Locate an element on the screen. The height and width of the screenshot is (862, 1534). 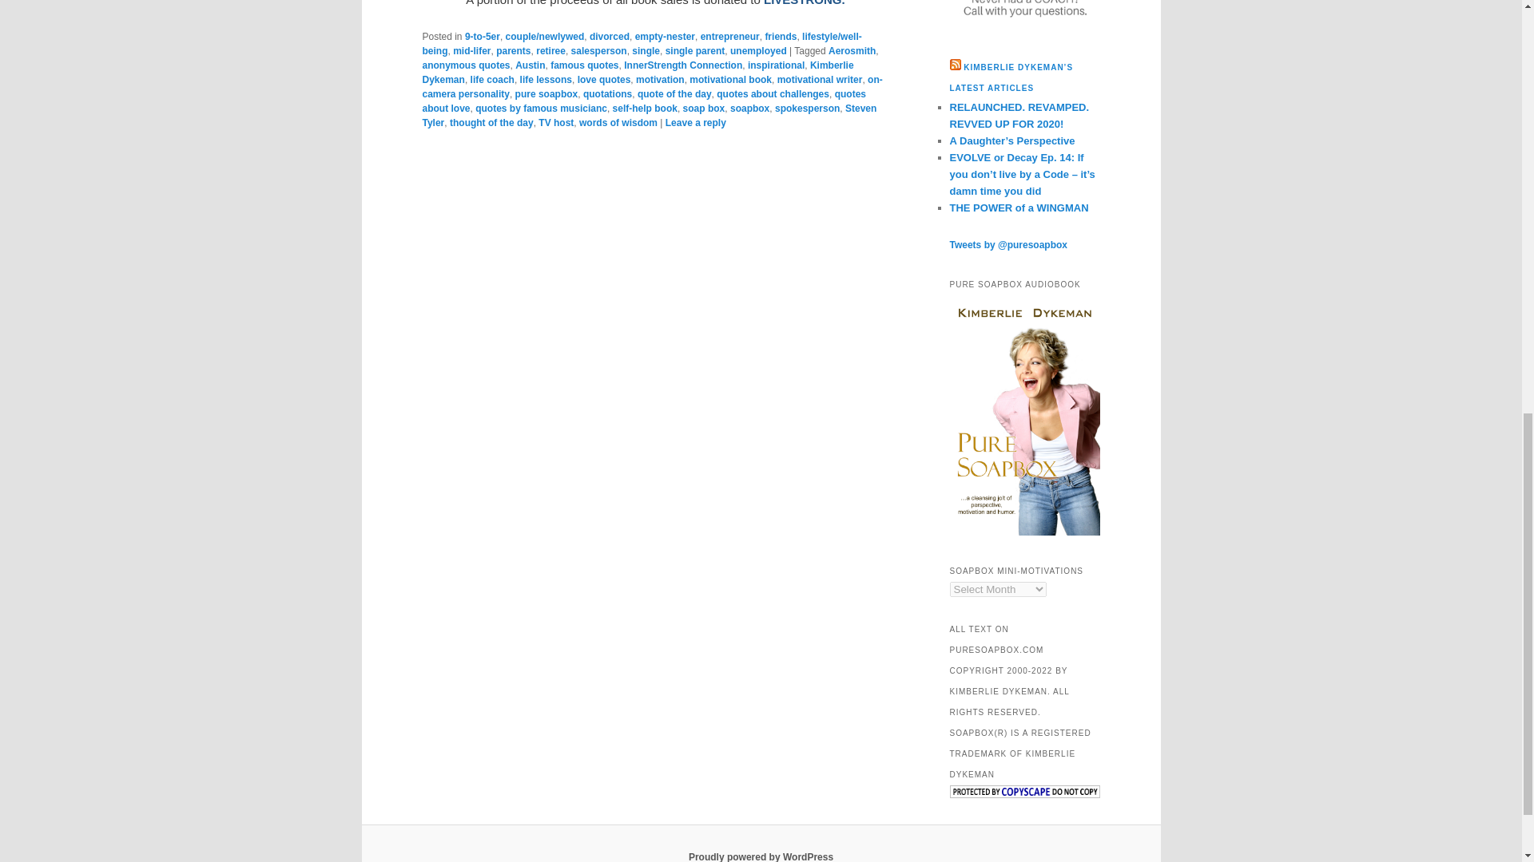
divorced is located at coordinates (609, 36).